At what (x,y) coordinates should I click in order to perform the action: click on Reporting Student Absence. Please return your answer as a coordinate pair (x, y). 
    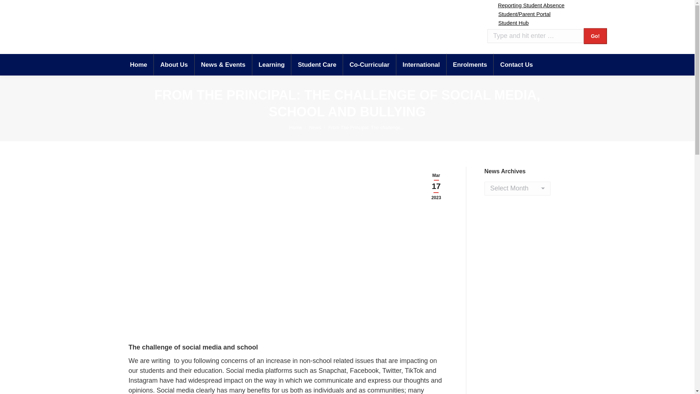
    Looking at the image, I should click on (526, 5).